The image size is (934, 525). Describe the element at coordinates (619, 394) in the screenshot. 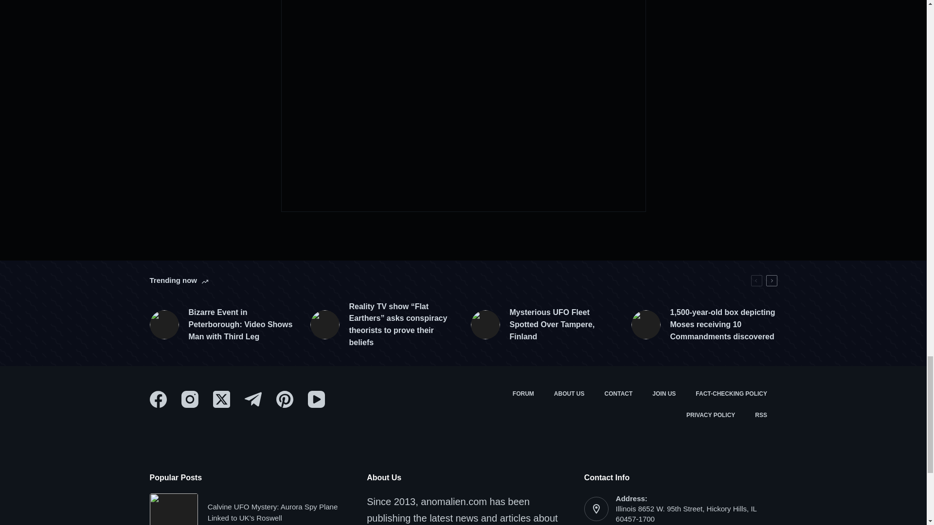

I see `Contact us` at that location.